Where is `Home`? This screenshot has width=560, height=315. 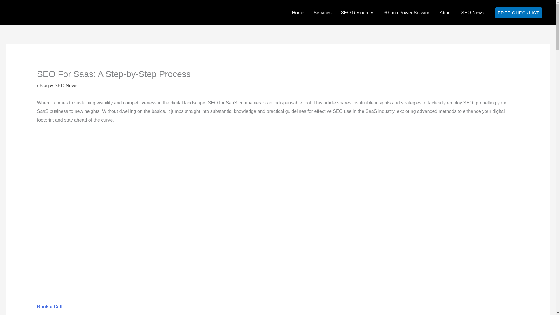 Home is located at coordinates (298, 13).